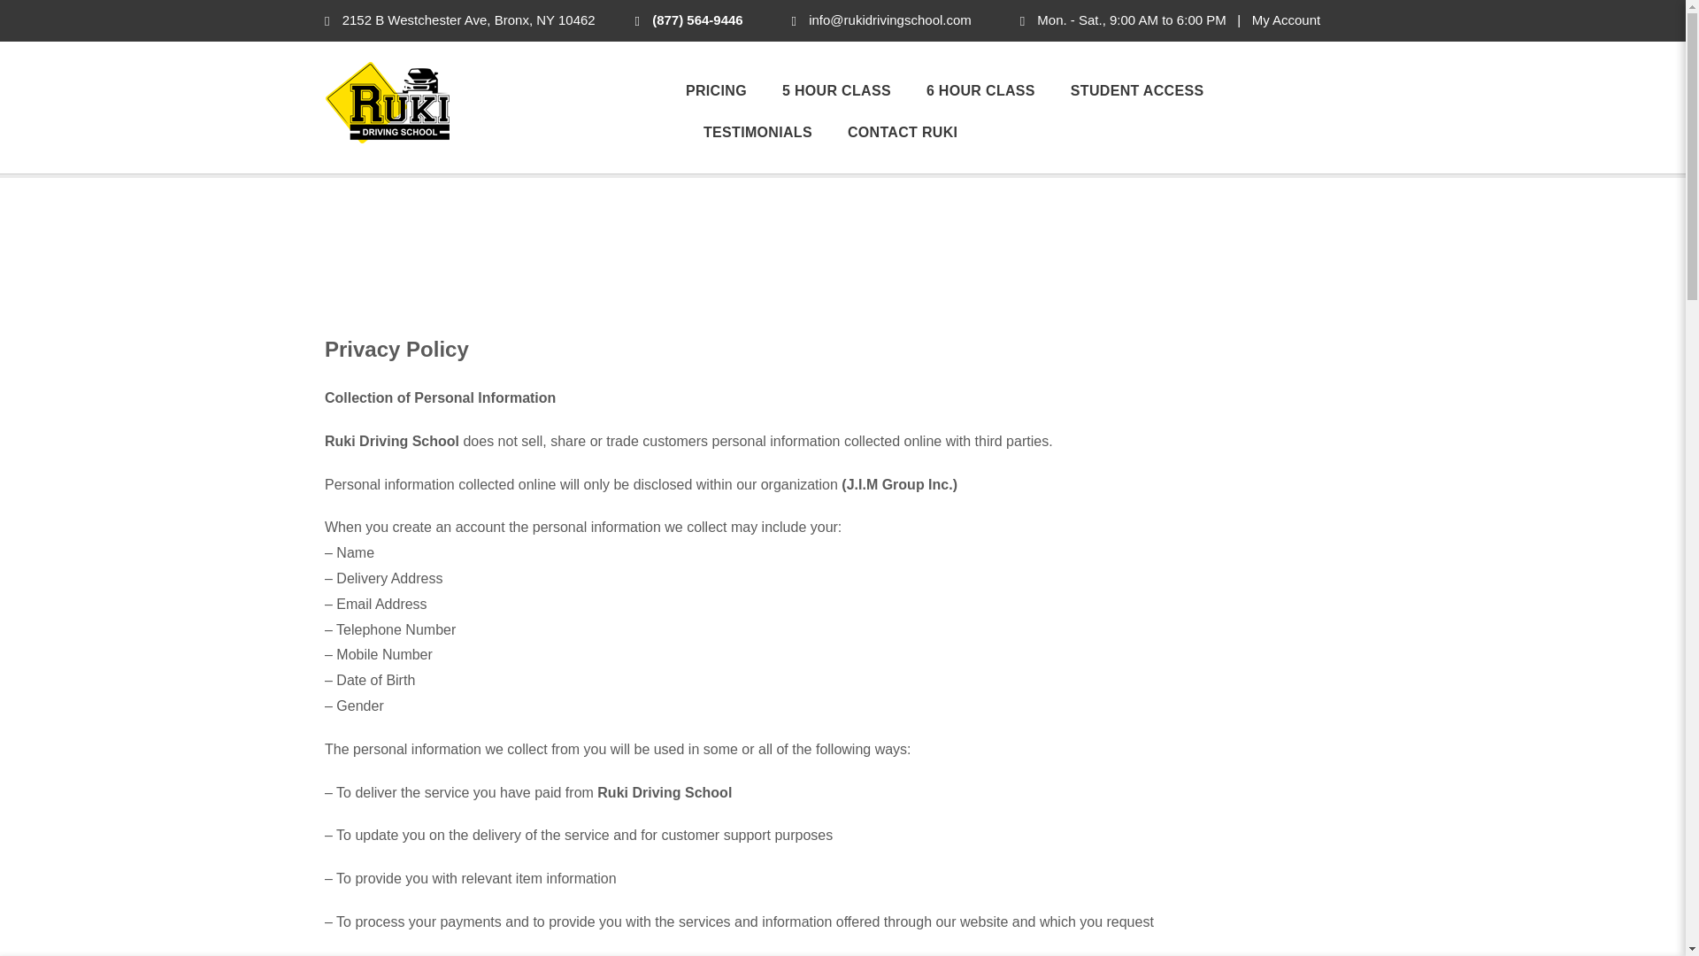 The image size is (1699, 956). What do you see at coordinates (980, 92) in the screenshot?
I see `6 HOUR CLASS` at bounding box center [980, 92].